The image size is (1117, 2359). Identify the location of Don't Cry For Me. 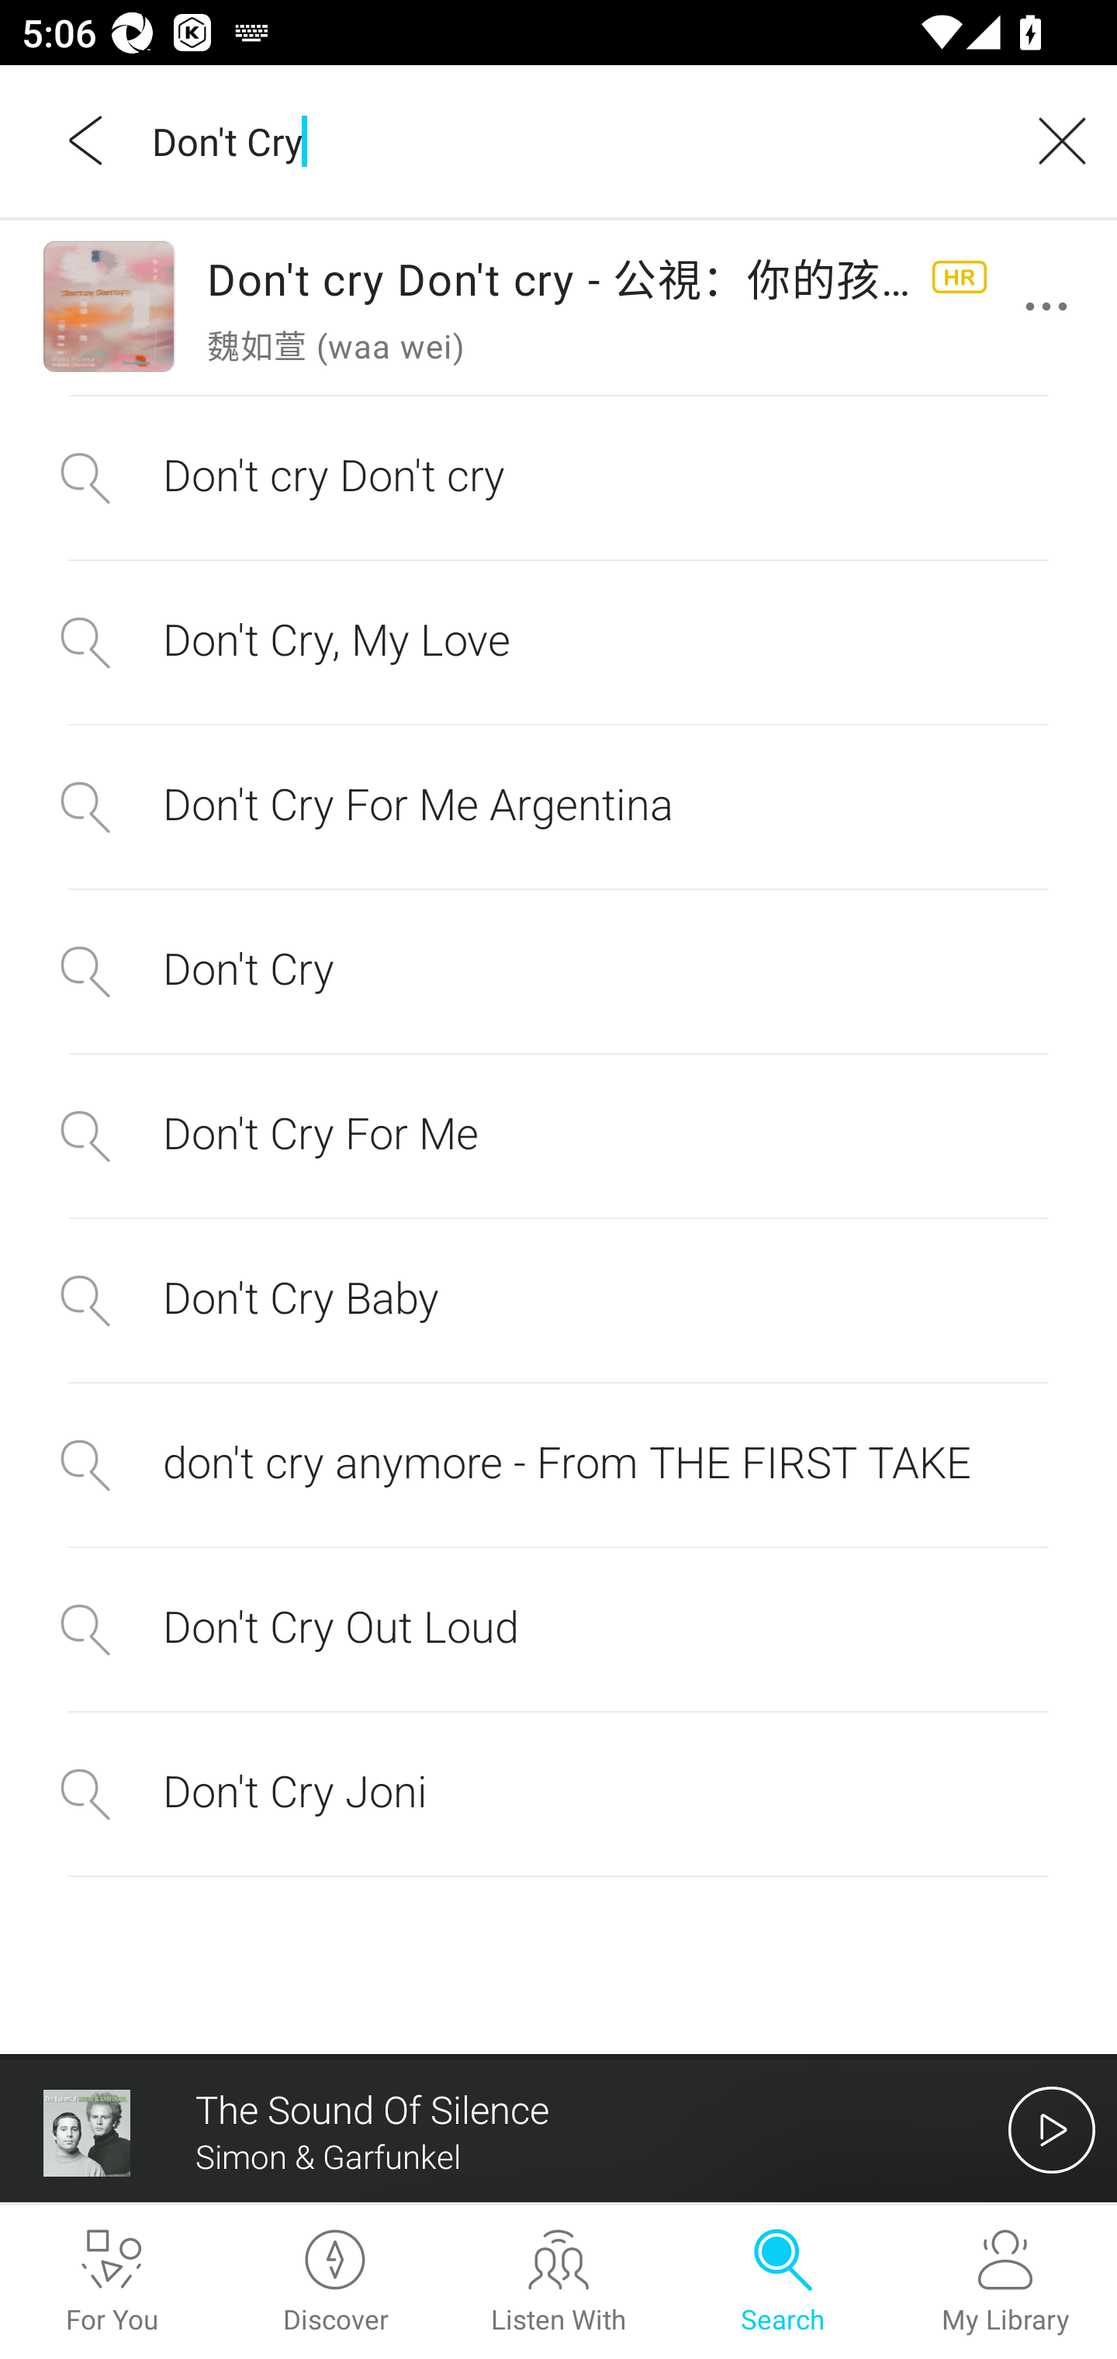
(558, 1135).